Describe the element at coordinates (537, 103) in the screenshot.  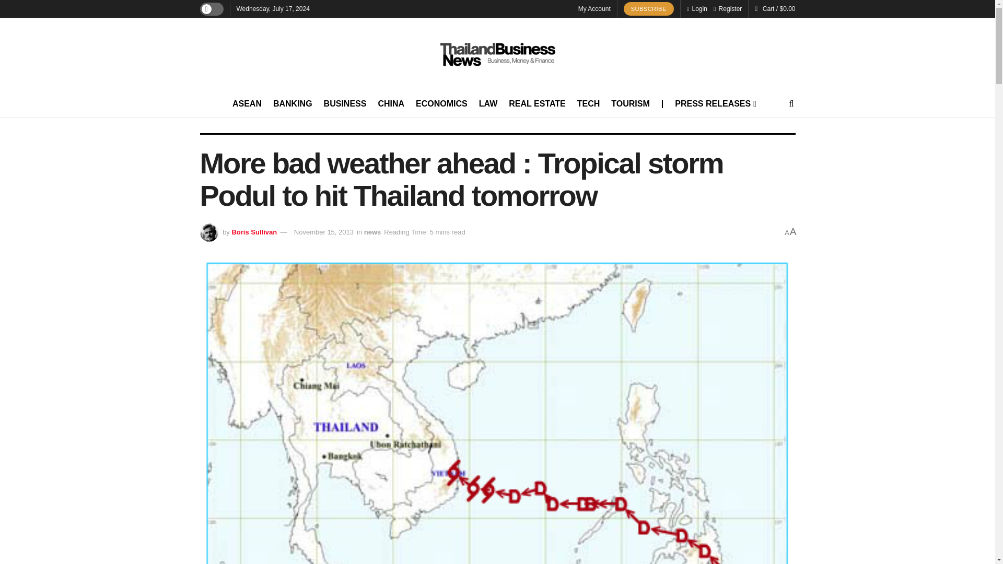
I see `REAL ESTATE` at that location.